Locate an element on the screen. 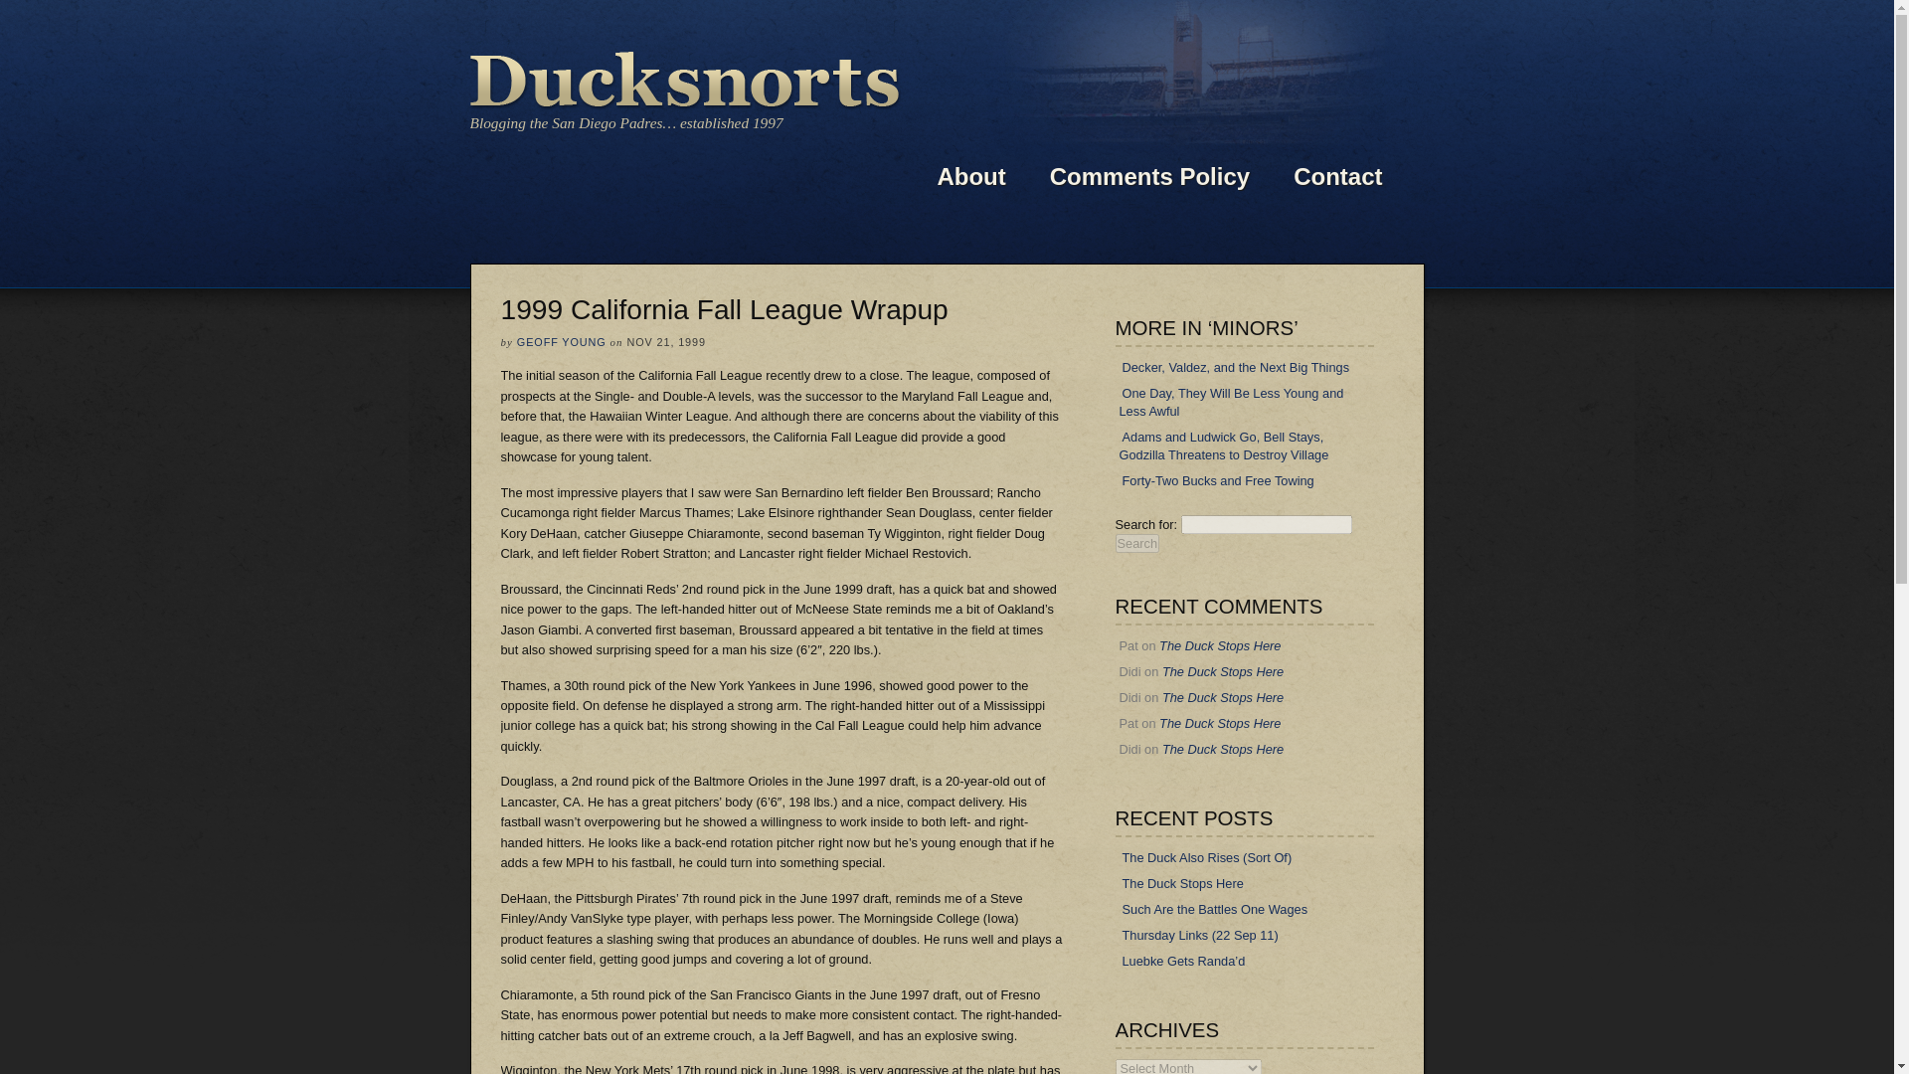  About Ducksnorts is located at coordinates (970, 177).